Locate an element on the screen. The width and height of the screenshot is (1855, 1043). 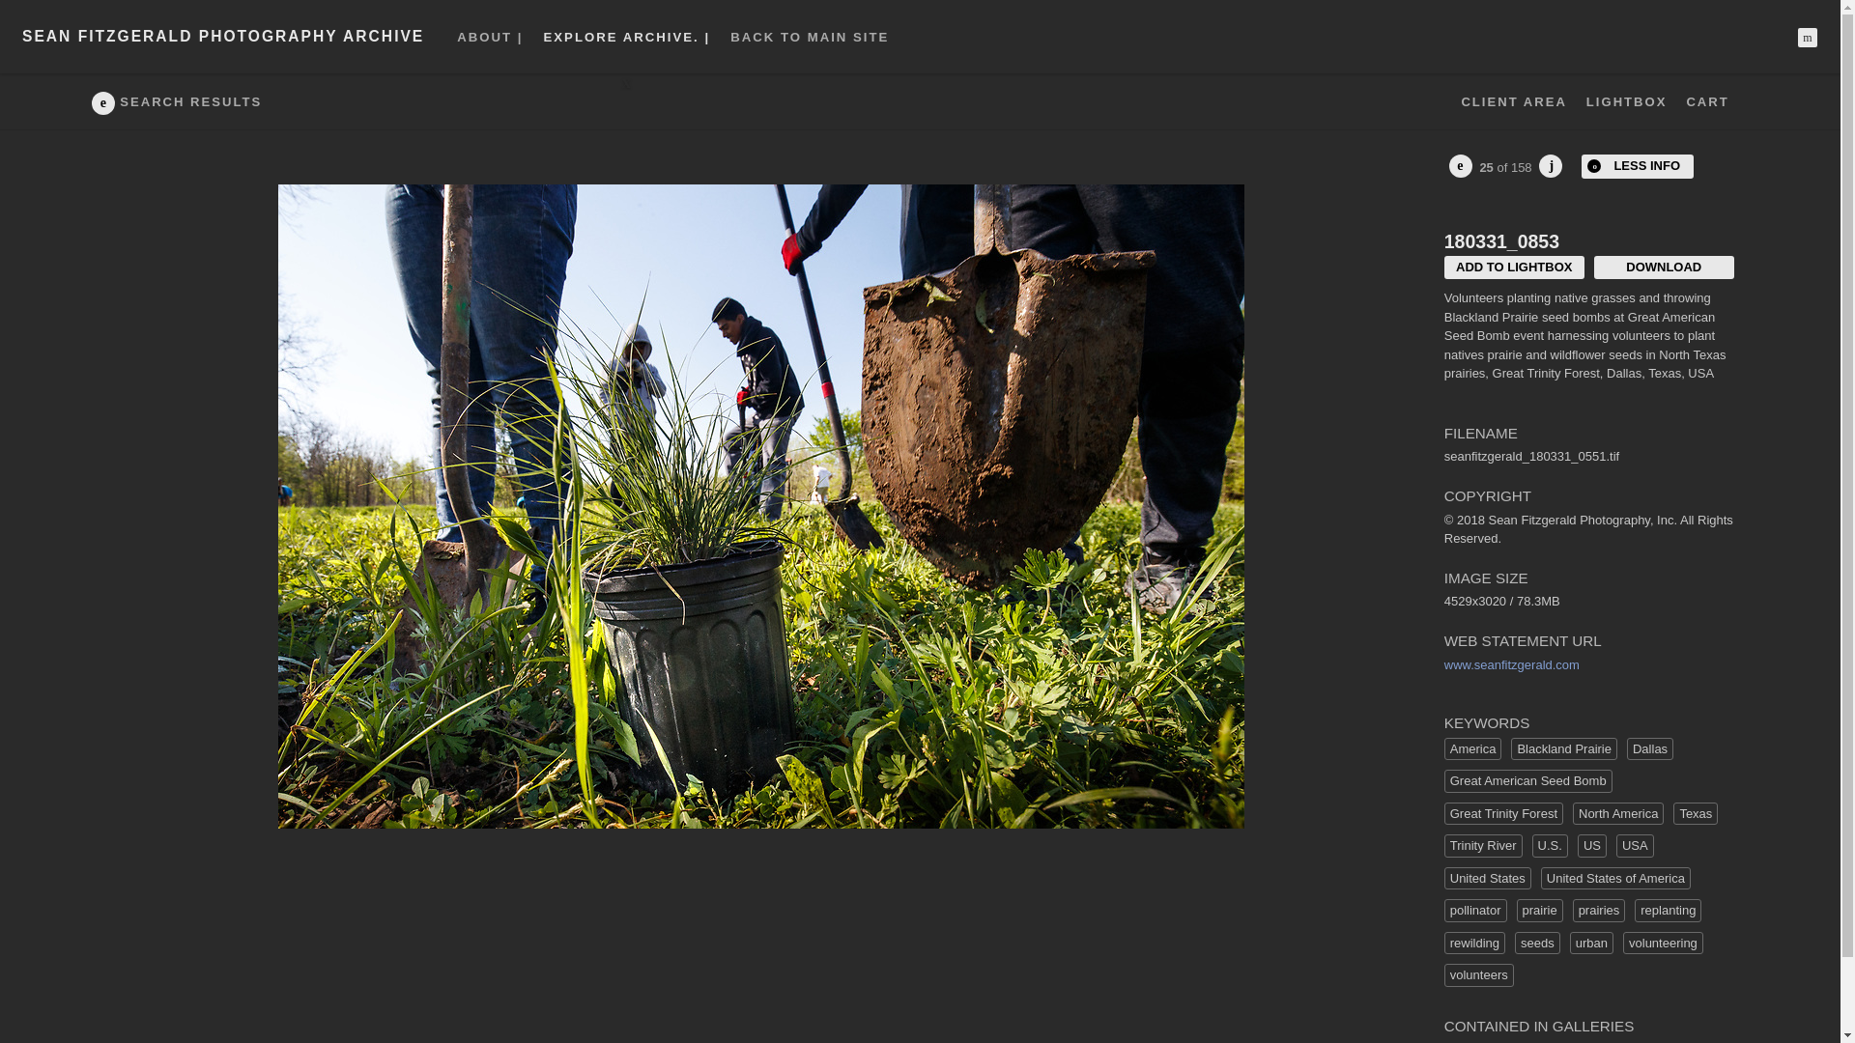
rewilding is located at coordinates (1474, 944).